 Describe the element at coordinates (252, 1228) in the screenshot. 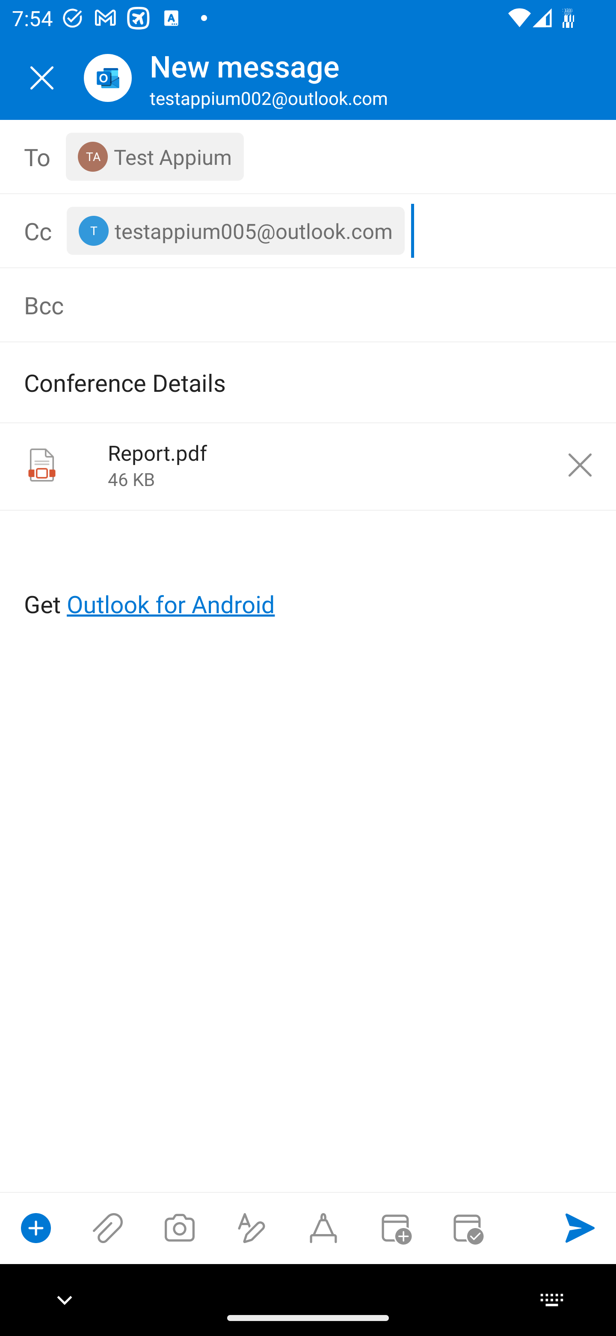

I see `Show formatting options` at that location.